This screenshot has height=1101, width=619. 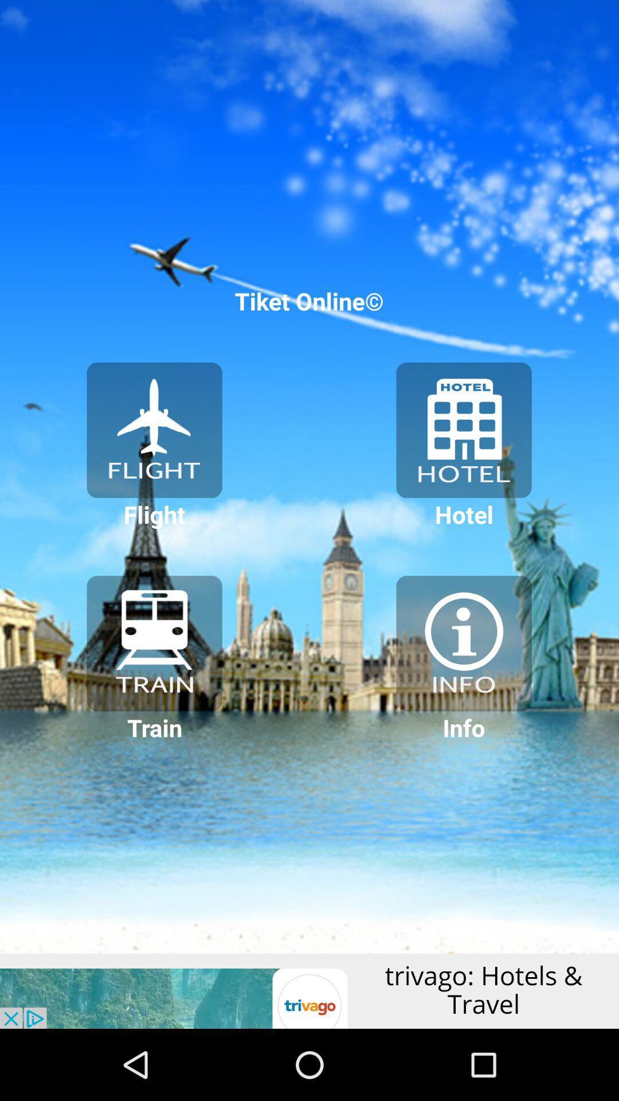 I want to click on advertisement, so click(x=309, y=991).